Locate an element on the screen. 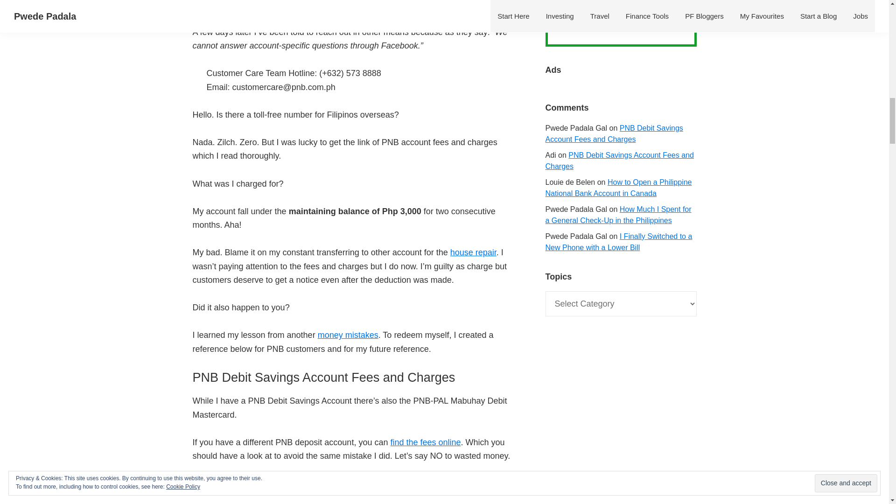  find the fees online is located at coordinates (425, 442).